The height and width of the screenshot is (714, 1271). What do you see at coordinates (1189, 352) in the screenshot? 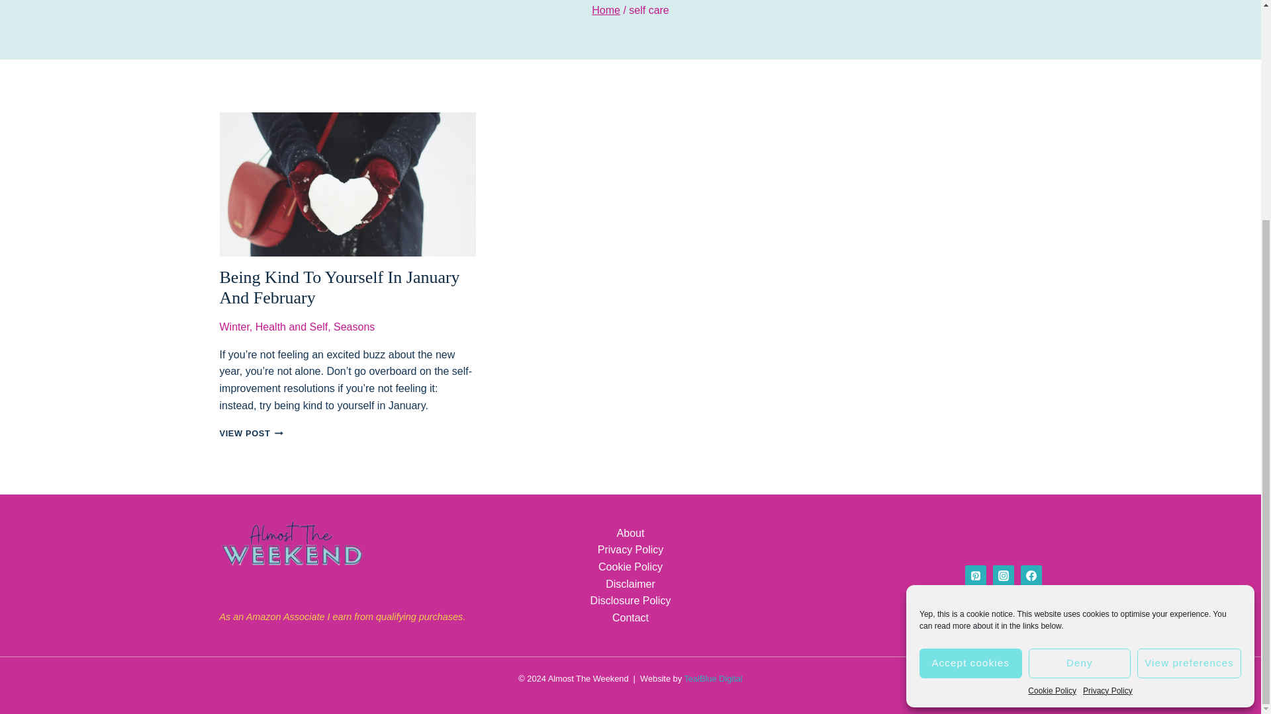
I see `View preferences` at bounding box center [1189, 352].